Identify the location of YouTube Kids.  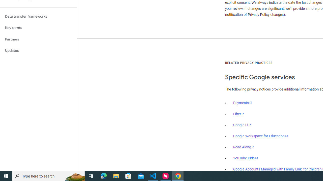
(246, 158).